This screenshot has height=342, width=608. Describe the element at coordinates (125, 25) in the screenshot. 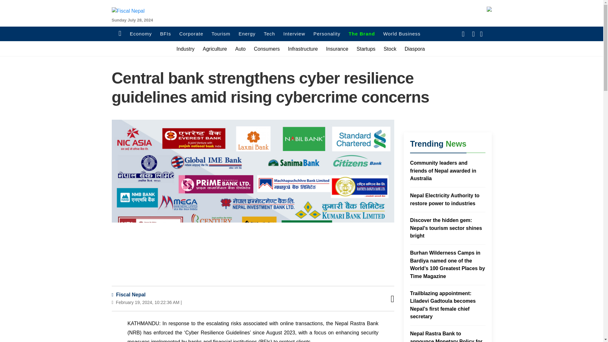

I see `Fiscal Nepal` at that location.